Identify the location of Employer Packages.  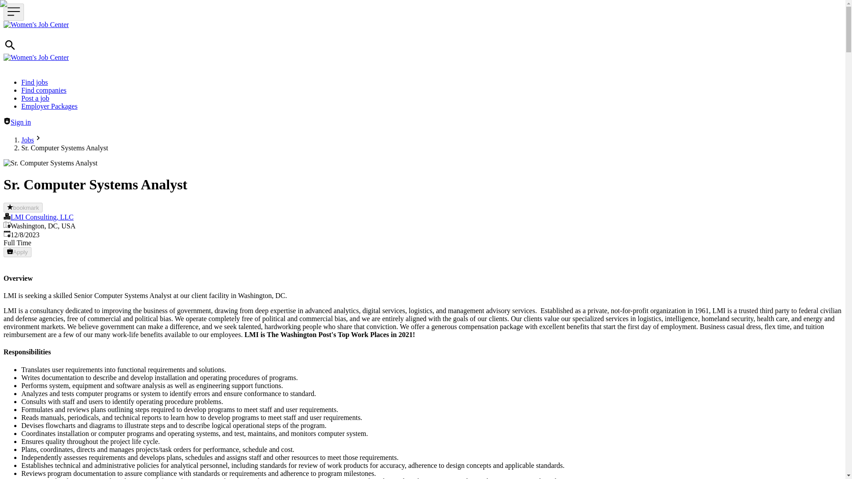
(49, 106).